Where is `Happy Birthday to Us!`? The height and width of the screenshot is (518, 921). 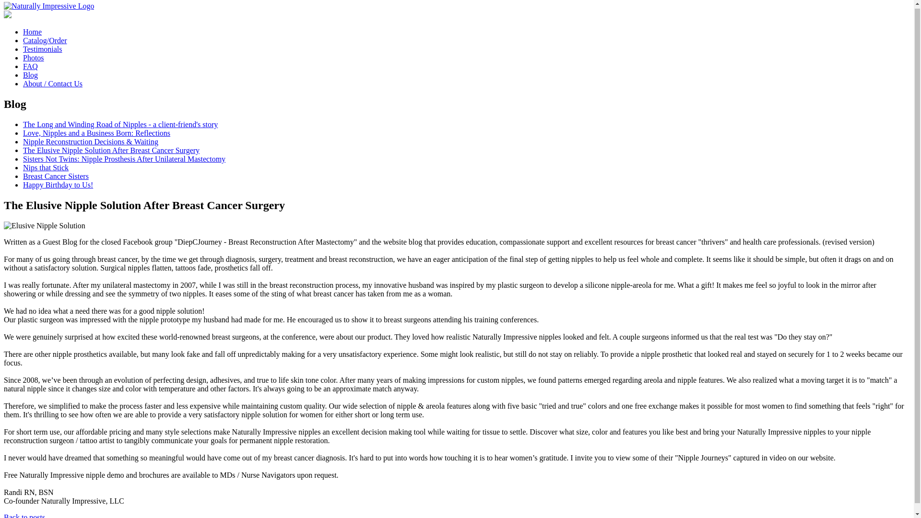 Happy Birthday to Us! is located at coordinates (58, 185).